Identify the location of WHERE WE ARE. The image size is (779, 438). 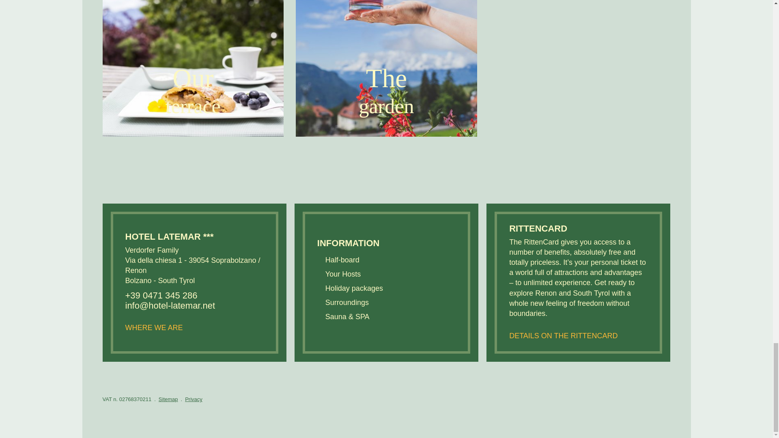
(192, 68).